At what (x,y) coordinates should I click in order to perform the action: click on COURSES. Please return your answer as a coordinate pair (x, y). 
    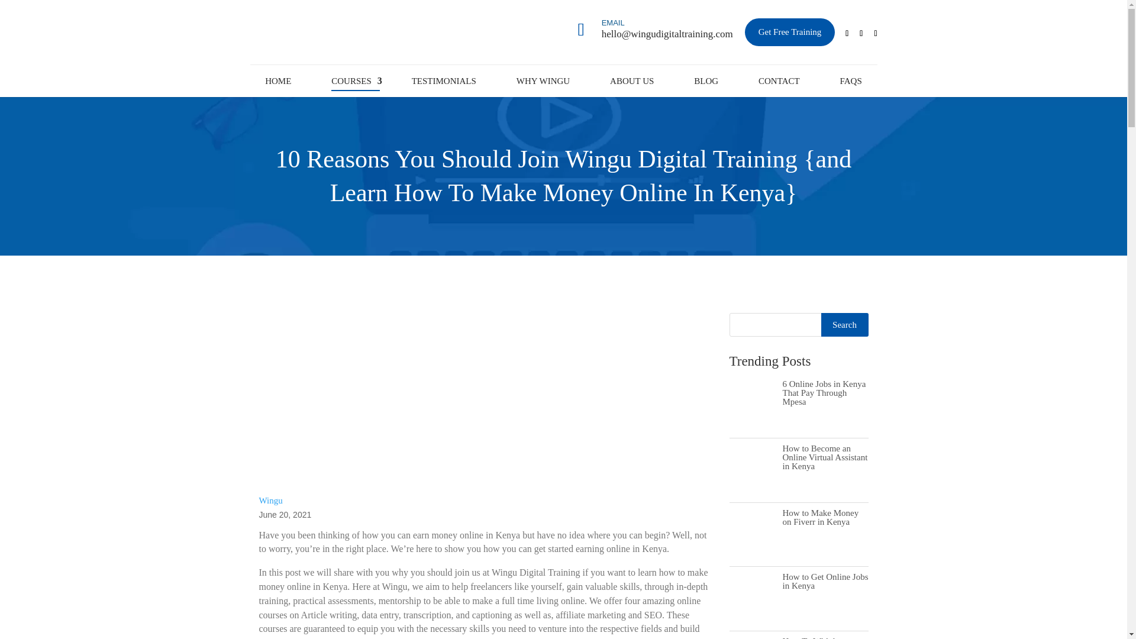
    Looking at the image, I should click on (351, 80).